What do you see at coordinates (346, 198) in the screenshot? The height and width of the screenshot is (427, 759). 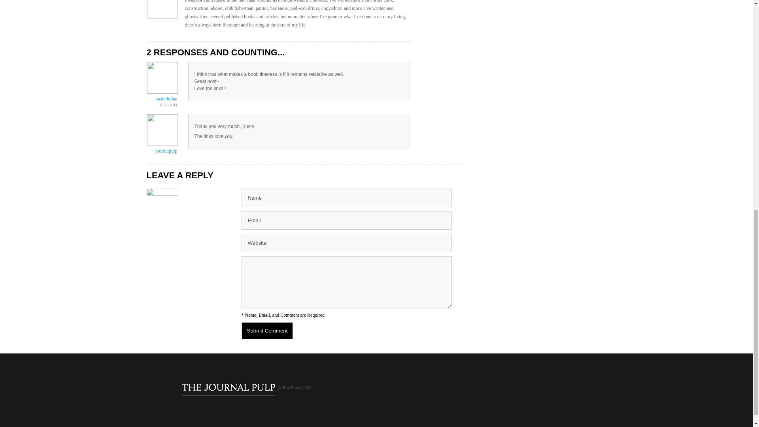 I see `Name` at bounding box center [346, 198].